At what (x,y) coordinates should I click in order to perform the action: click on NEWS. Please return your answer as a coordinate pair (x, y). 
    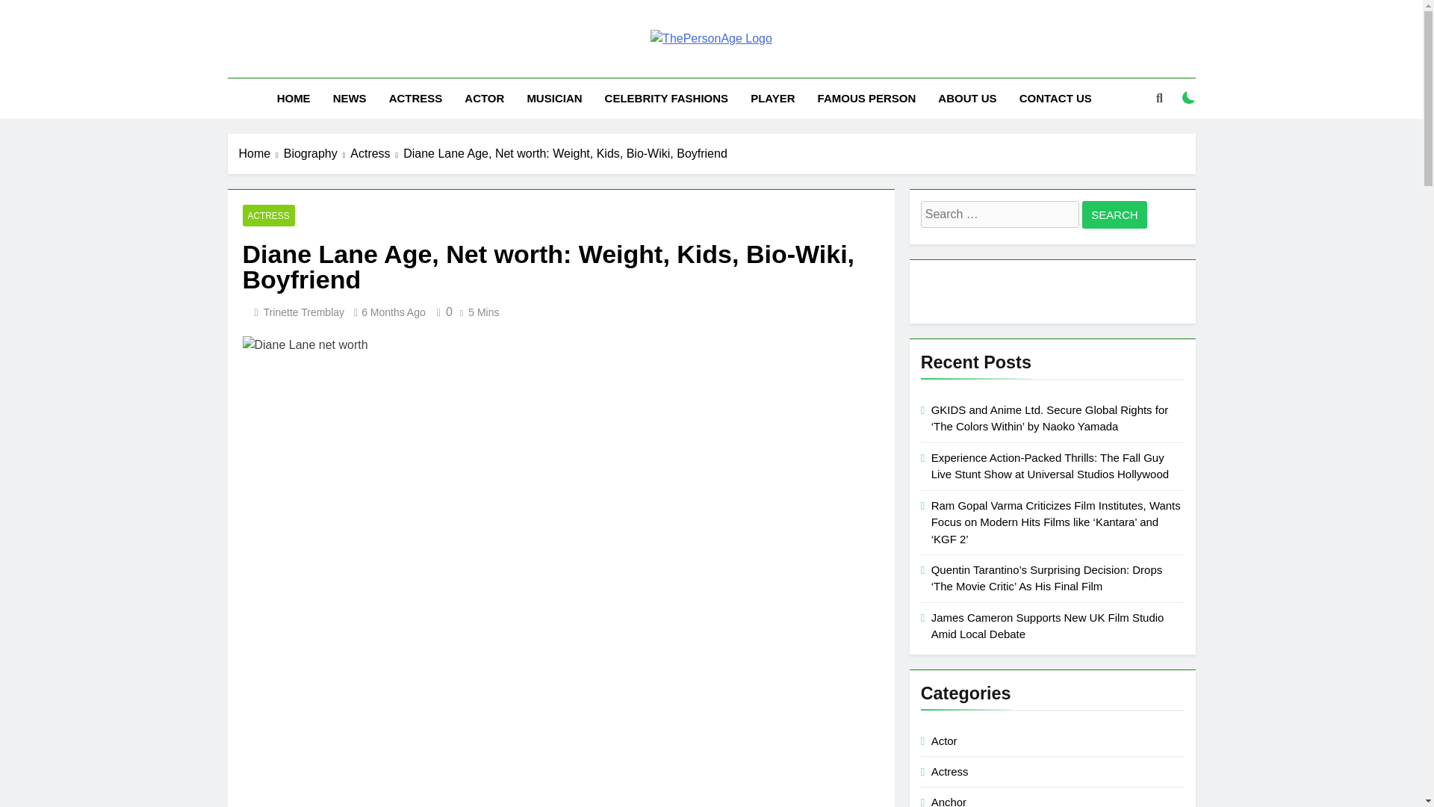
    Looking at the image, I should click on (350, 98).